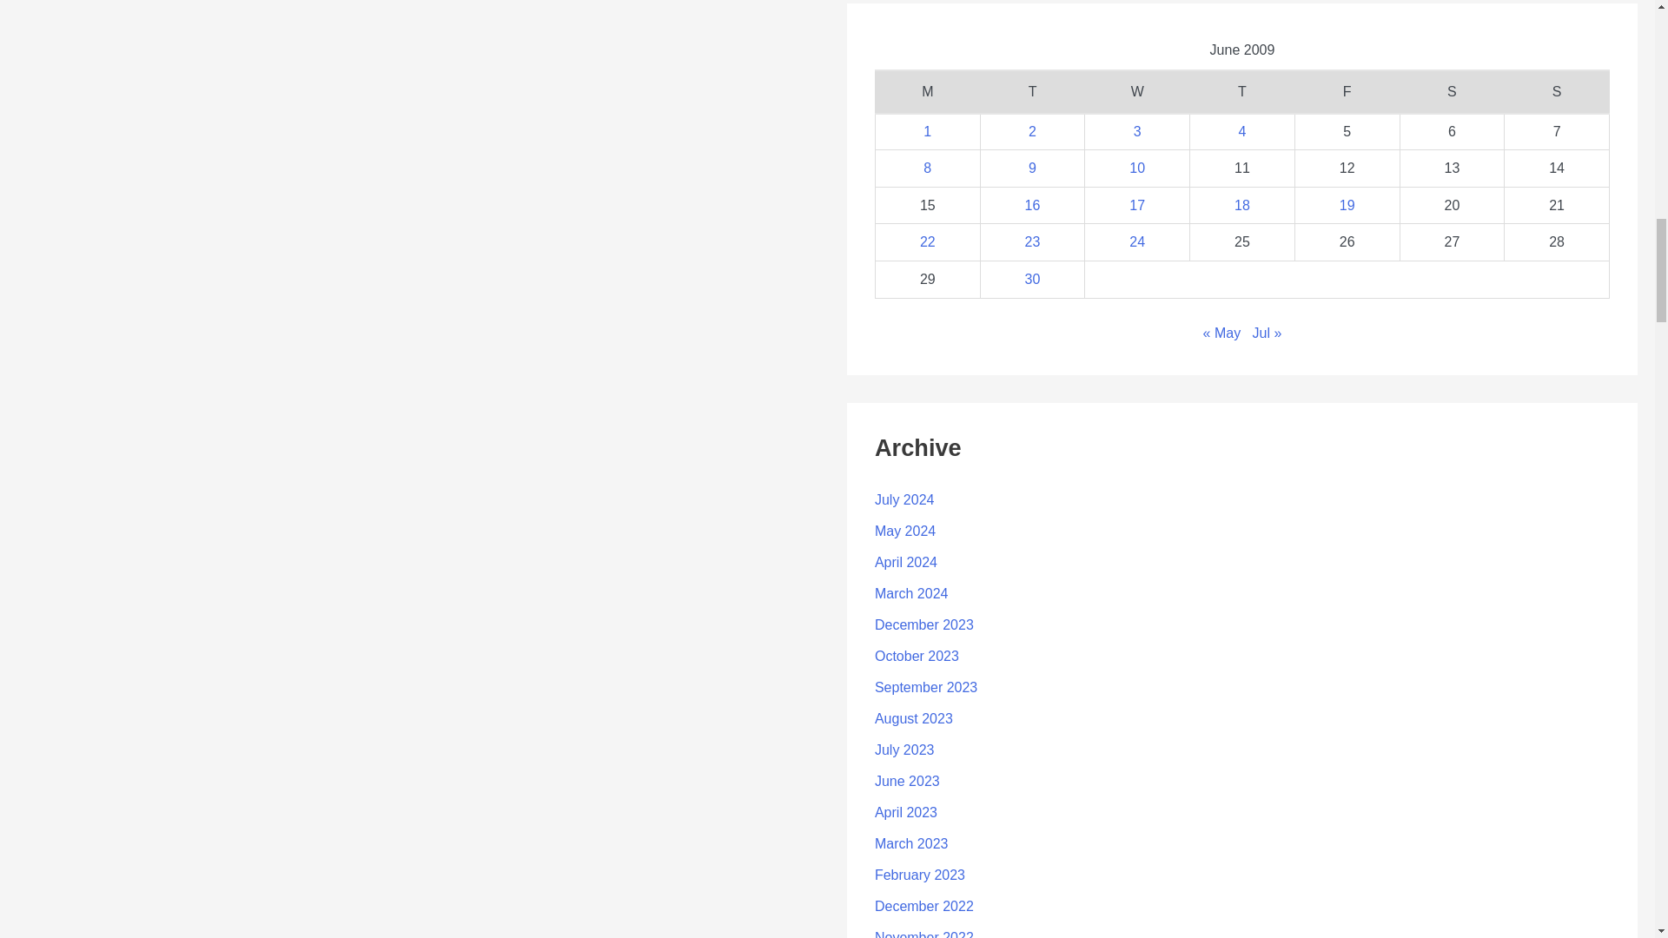 Image resolution: width=1668 pixels, height=938 pixels. Describe the element at coordinates (1138, 92) in the screenshot. I see `Wednesday` at that location.